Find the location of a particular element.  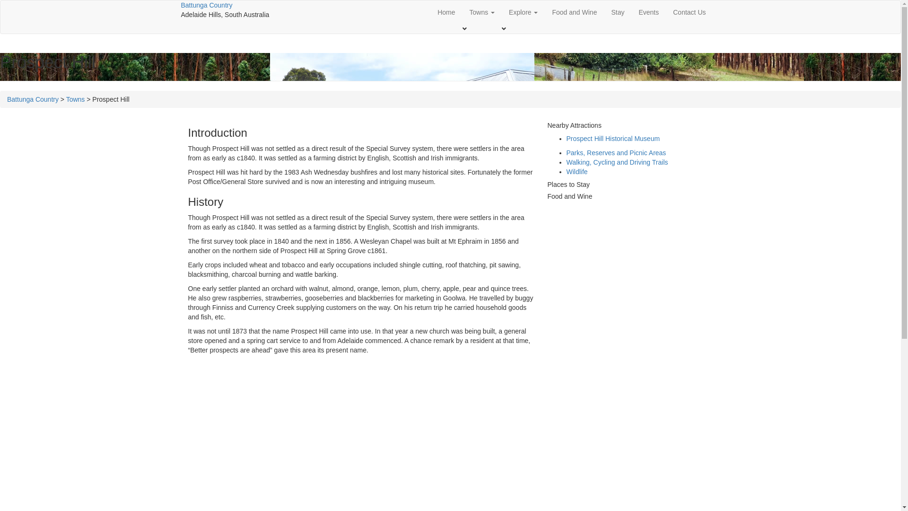

Explore is located at coordinates (523, 12).